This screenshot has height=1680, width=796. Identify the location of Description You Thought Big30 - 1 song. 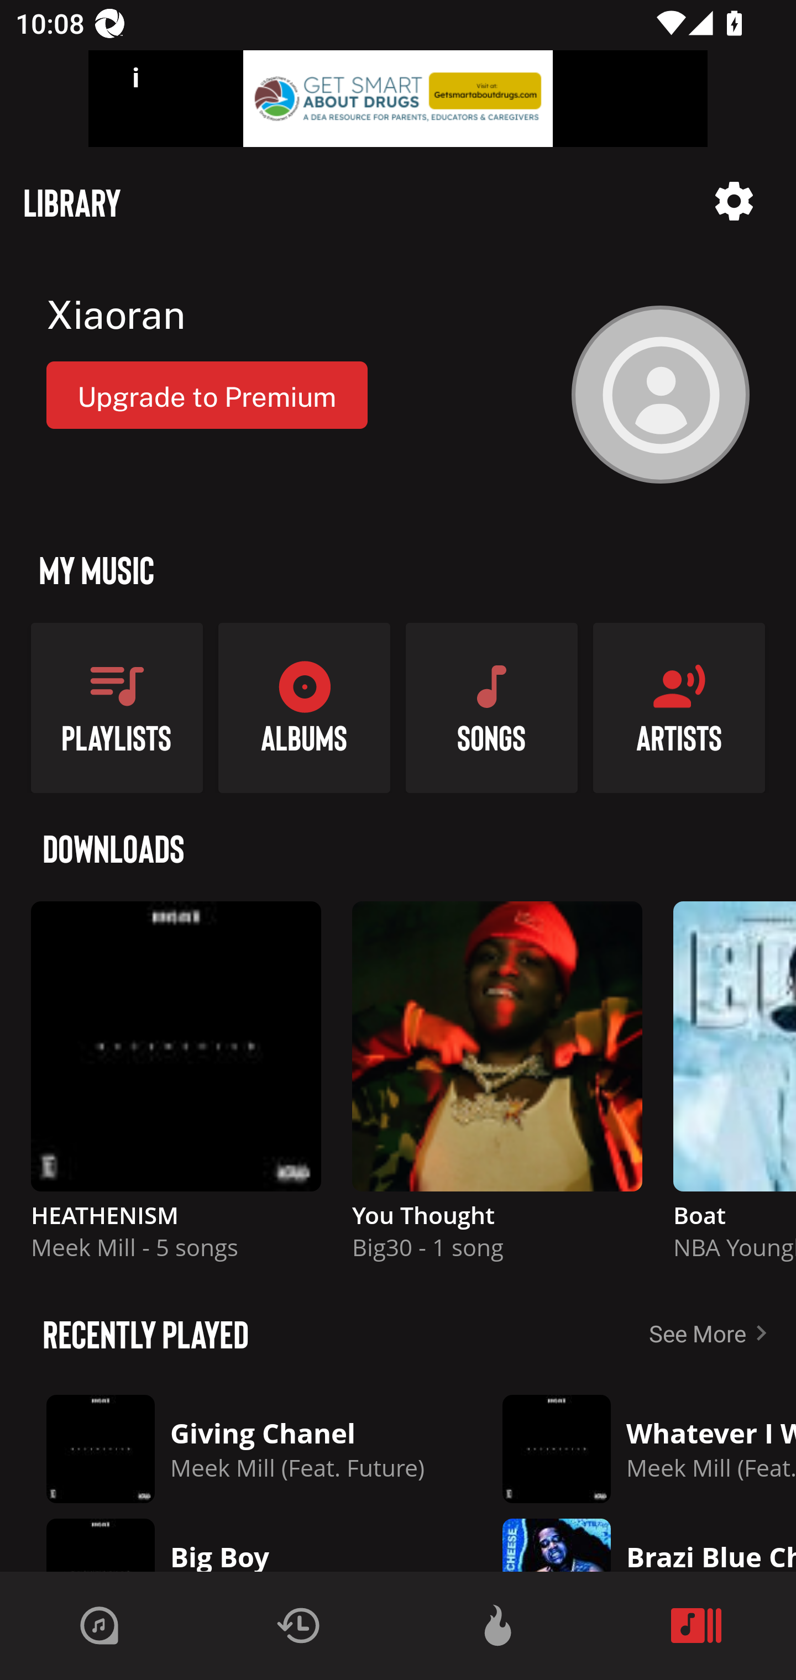
(497, 1090).